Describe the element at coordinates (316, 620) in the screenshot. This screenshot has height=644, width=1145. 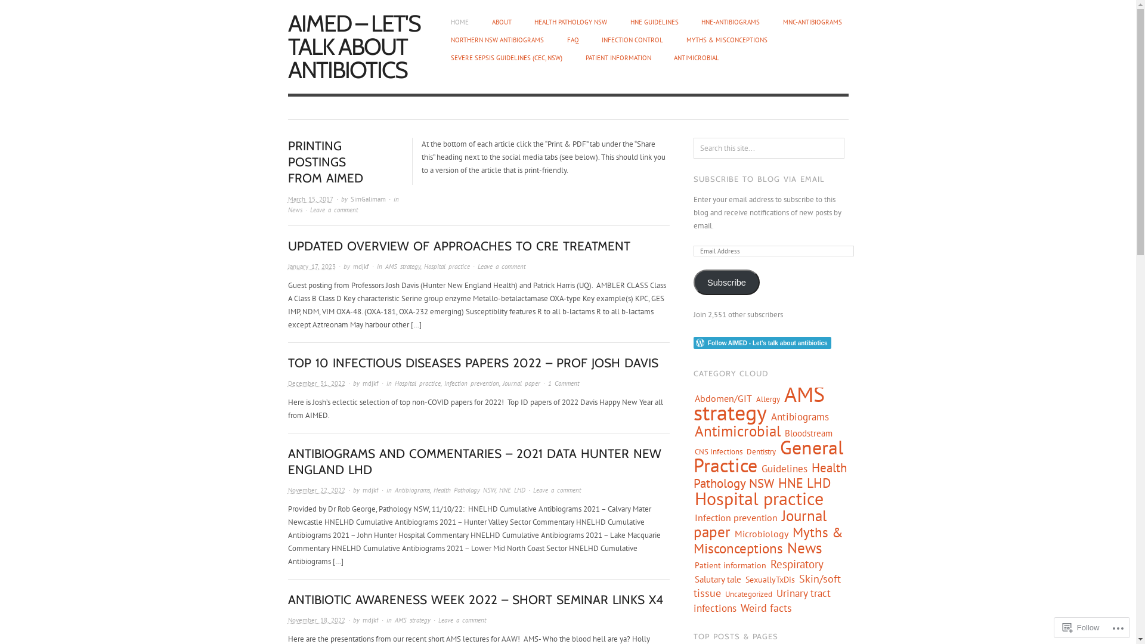
I see `November 18, 2022` at that location.